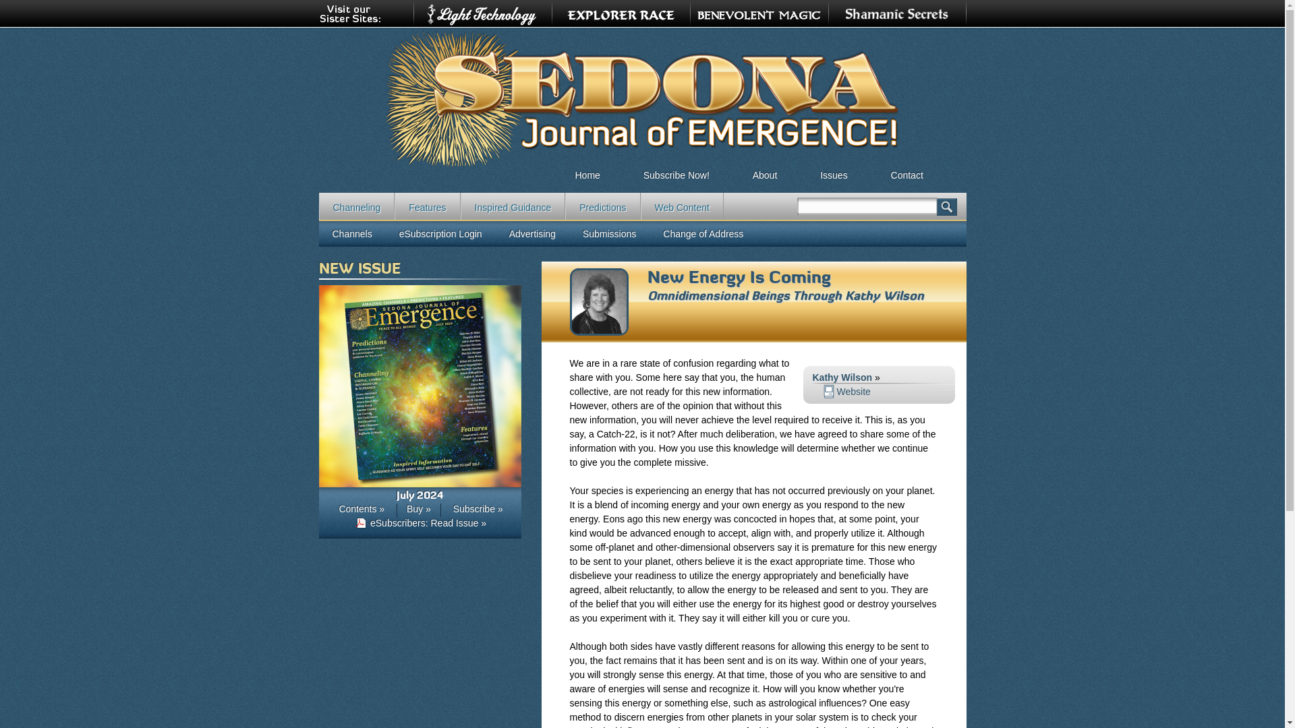 This screenshot has height=728, width=1295. Describe the element at coordinates (846, 391) in the screenshot. I see `Website` at that location.